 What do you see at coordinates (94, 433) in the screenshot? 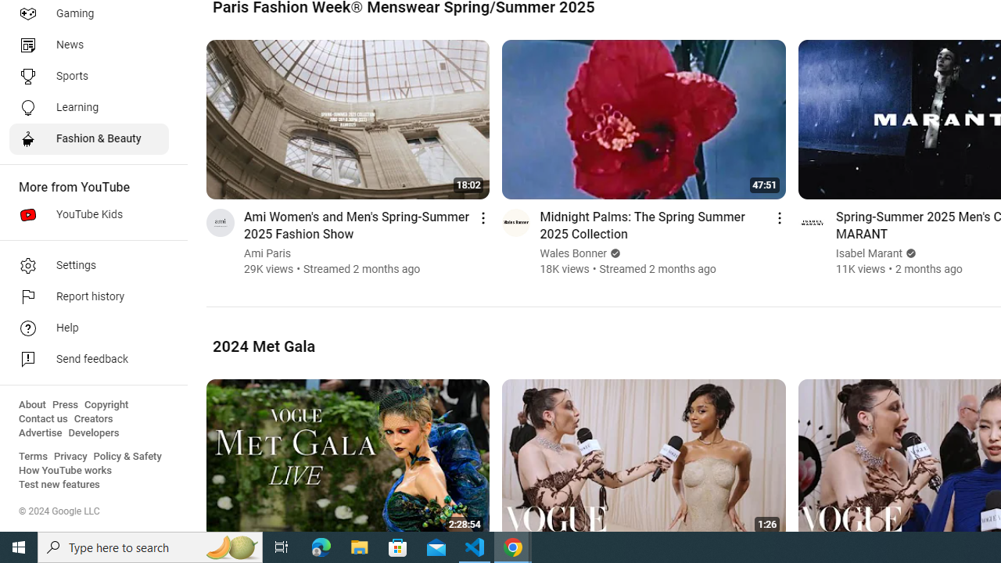
I see `Developers` at bounding box center [94, 433].